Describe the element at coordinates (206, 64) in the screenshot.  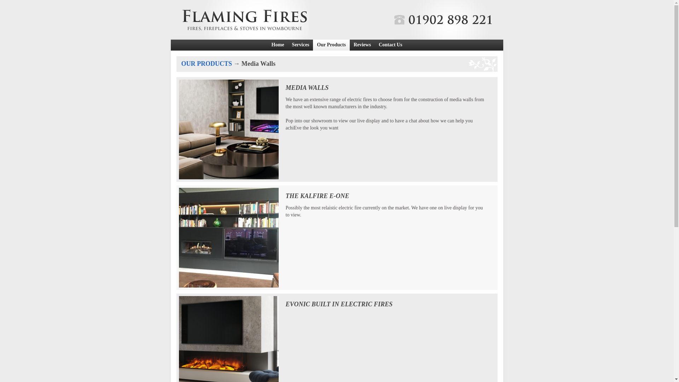
I see `OUR PRODUCTS` at that location.